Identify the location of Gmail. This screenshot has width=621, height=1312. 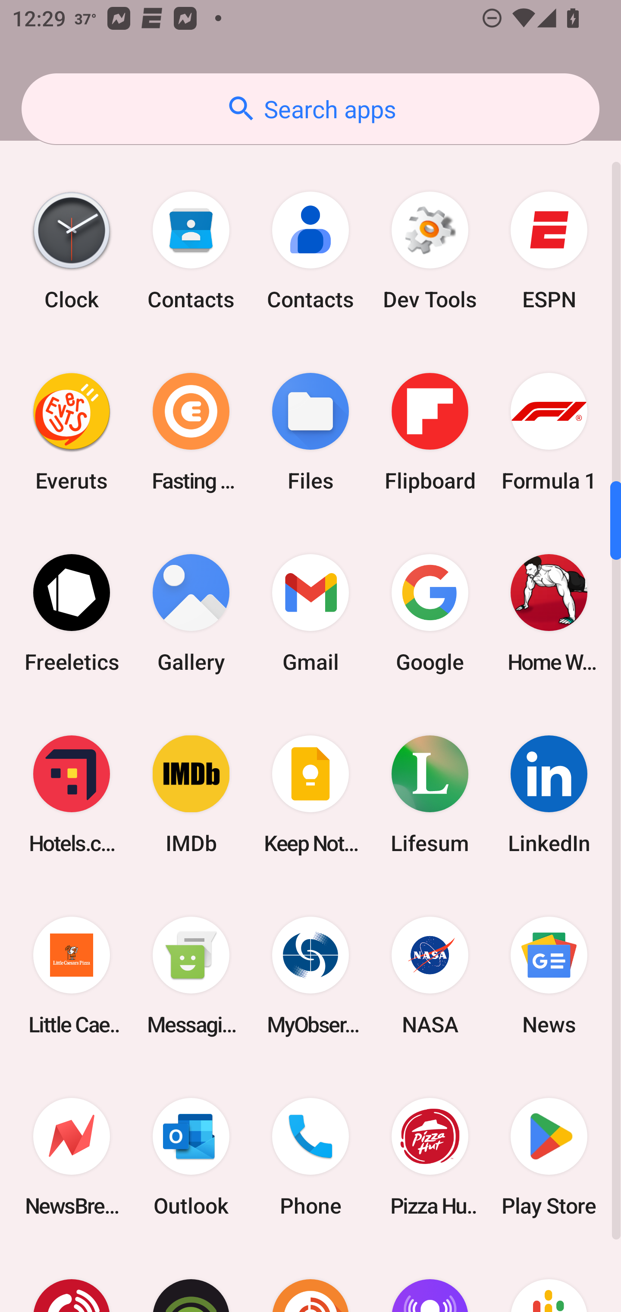
(310, 613).